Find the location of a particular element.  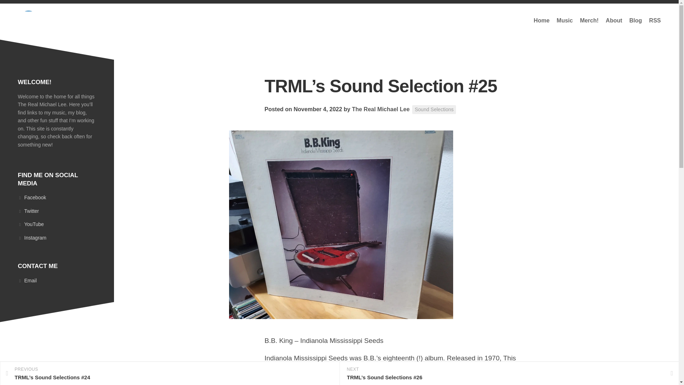

Twitter is located at coordinates (57, 211).